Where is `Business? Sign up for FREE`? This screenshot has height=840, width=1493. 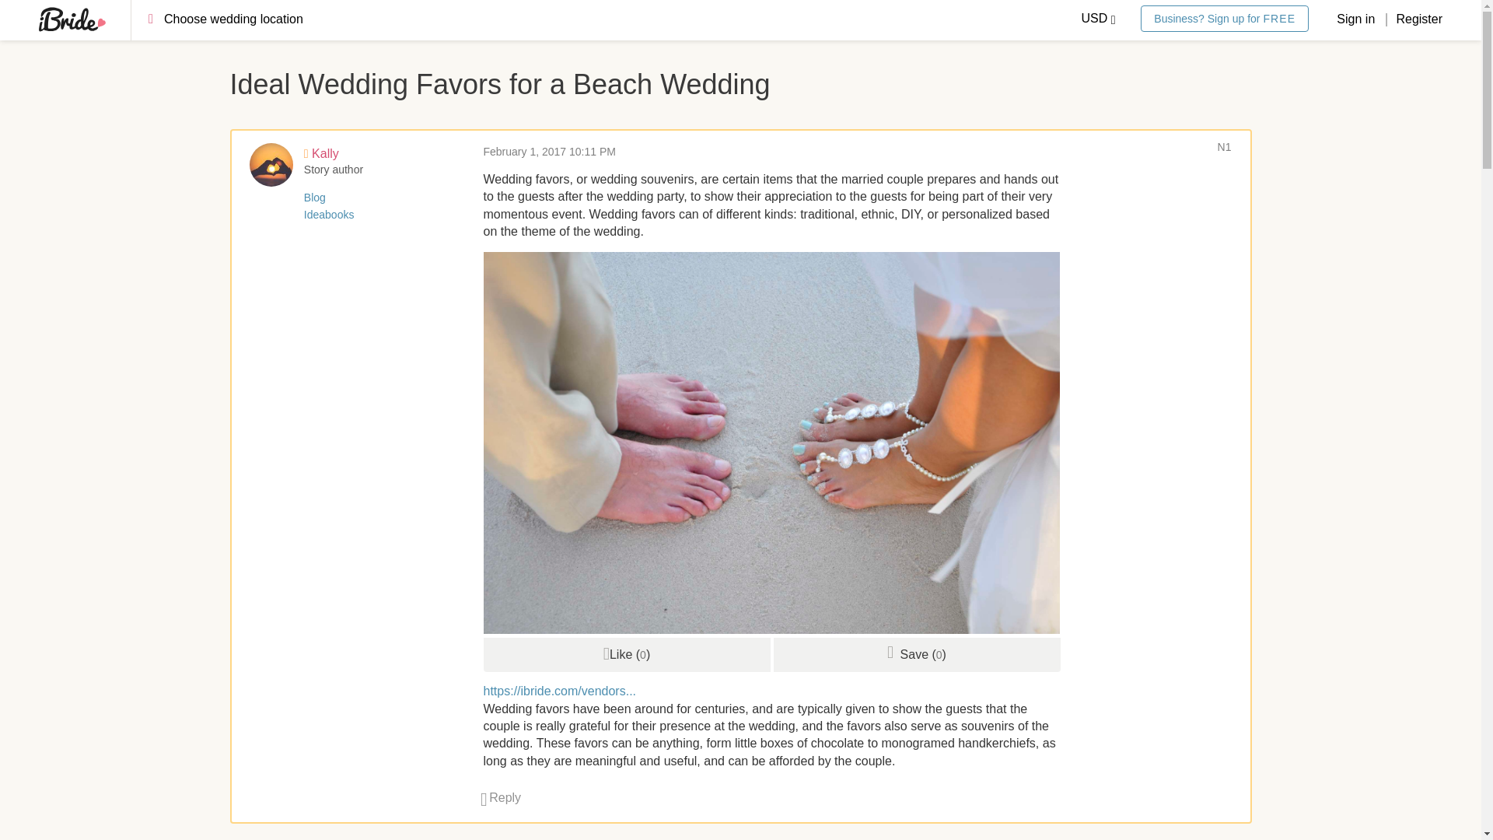
Business? Sign up for FREE is located at coordinates (1224, 19).